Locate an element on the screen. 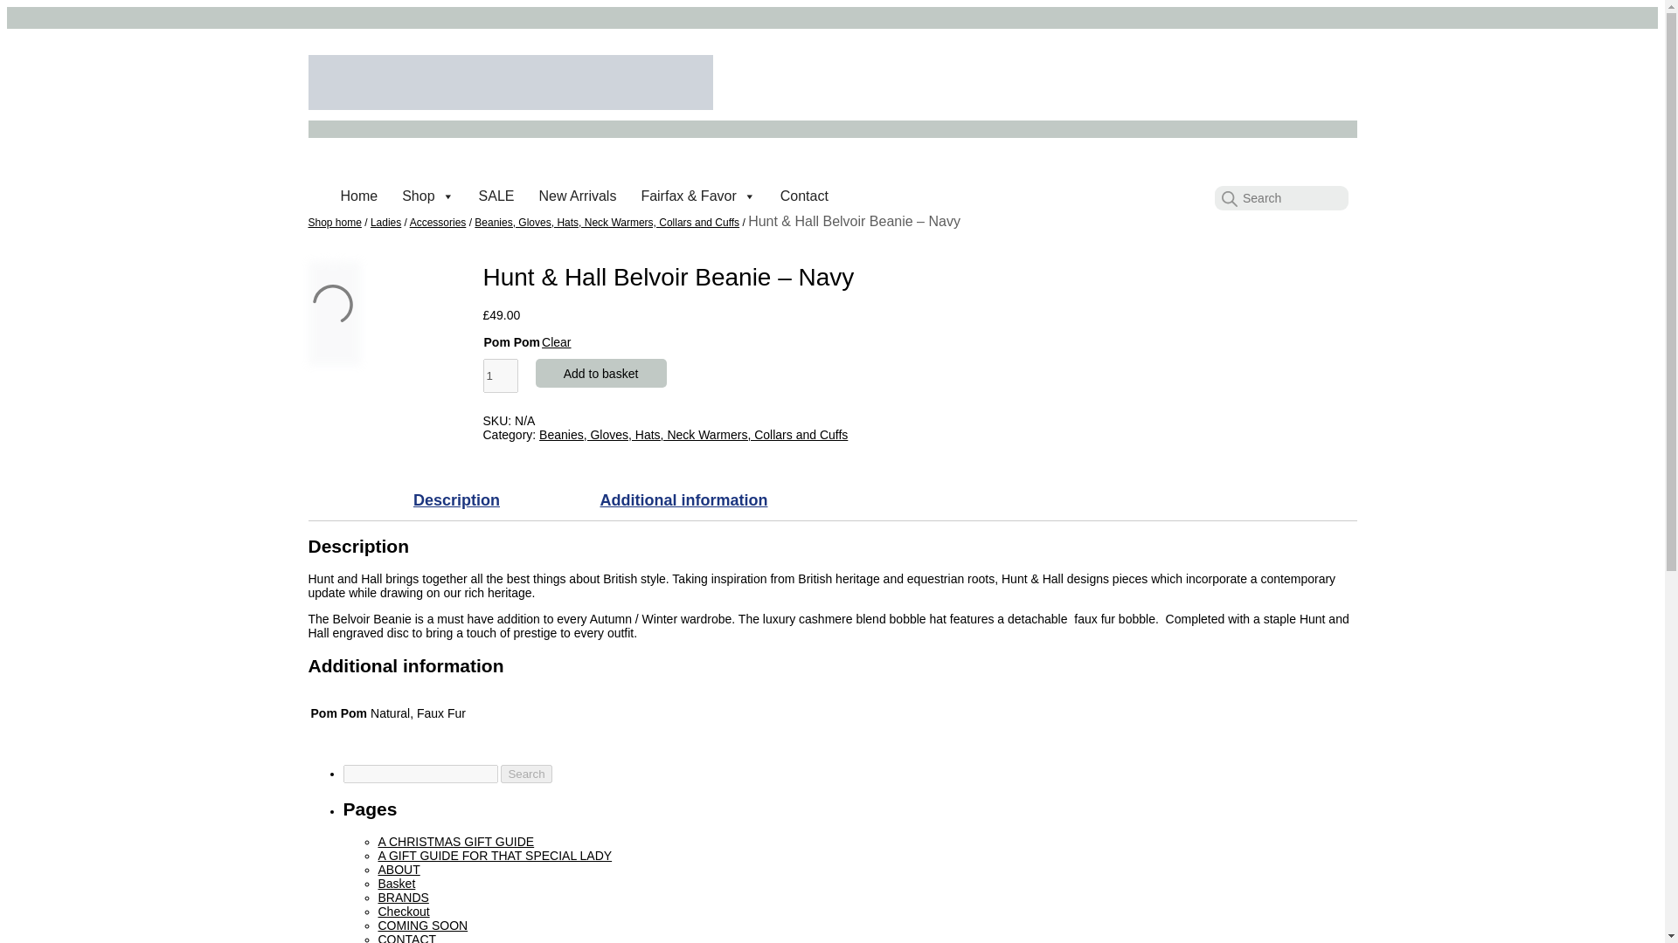  Add to basket is located at coordinates (600, 372).